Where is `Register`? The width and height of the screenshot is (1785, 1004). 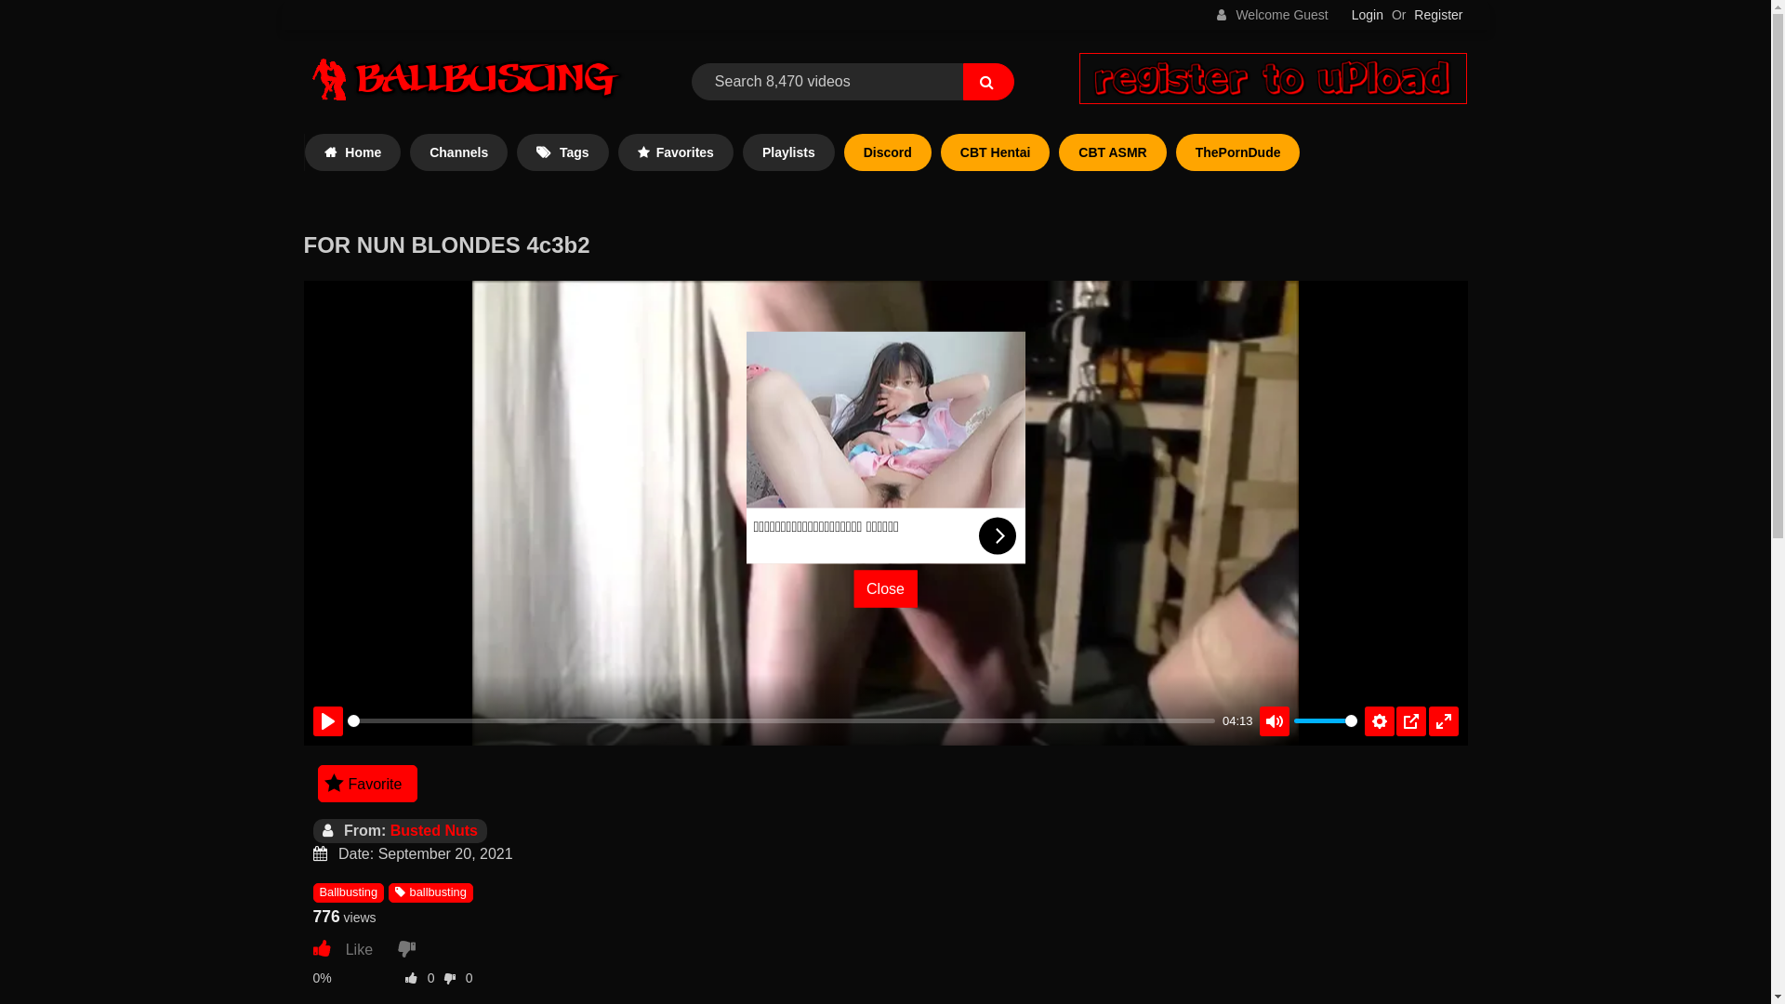 Register is located at coordinates (1438, 15).